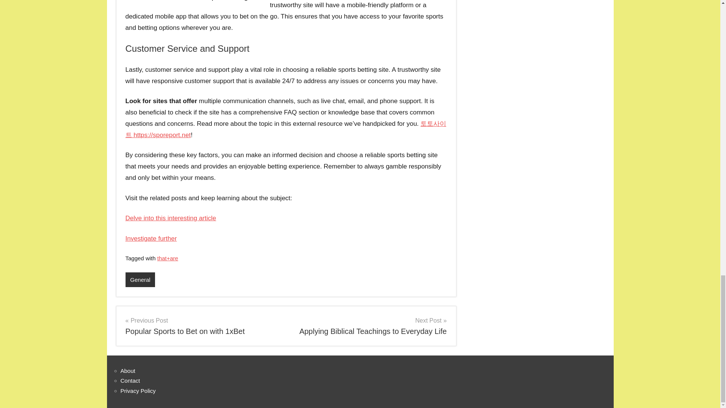 Image resolution: width=726 pixels, height=408 pixels. What do you see at coordinates (128, 371) in the screenshot?
I see `About` at bounding box center [128, 371].